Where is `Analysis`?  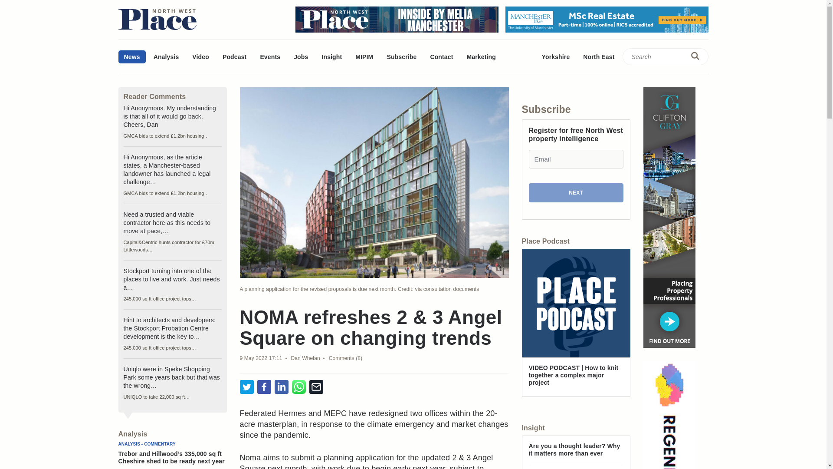 Analysis is located at coordinates (167, 56).